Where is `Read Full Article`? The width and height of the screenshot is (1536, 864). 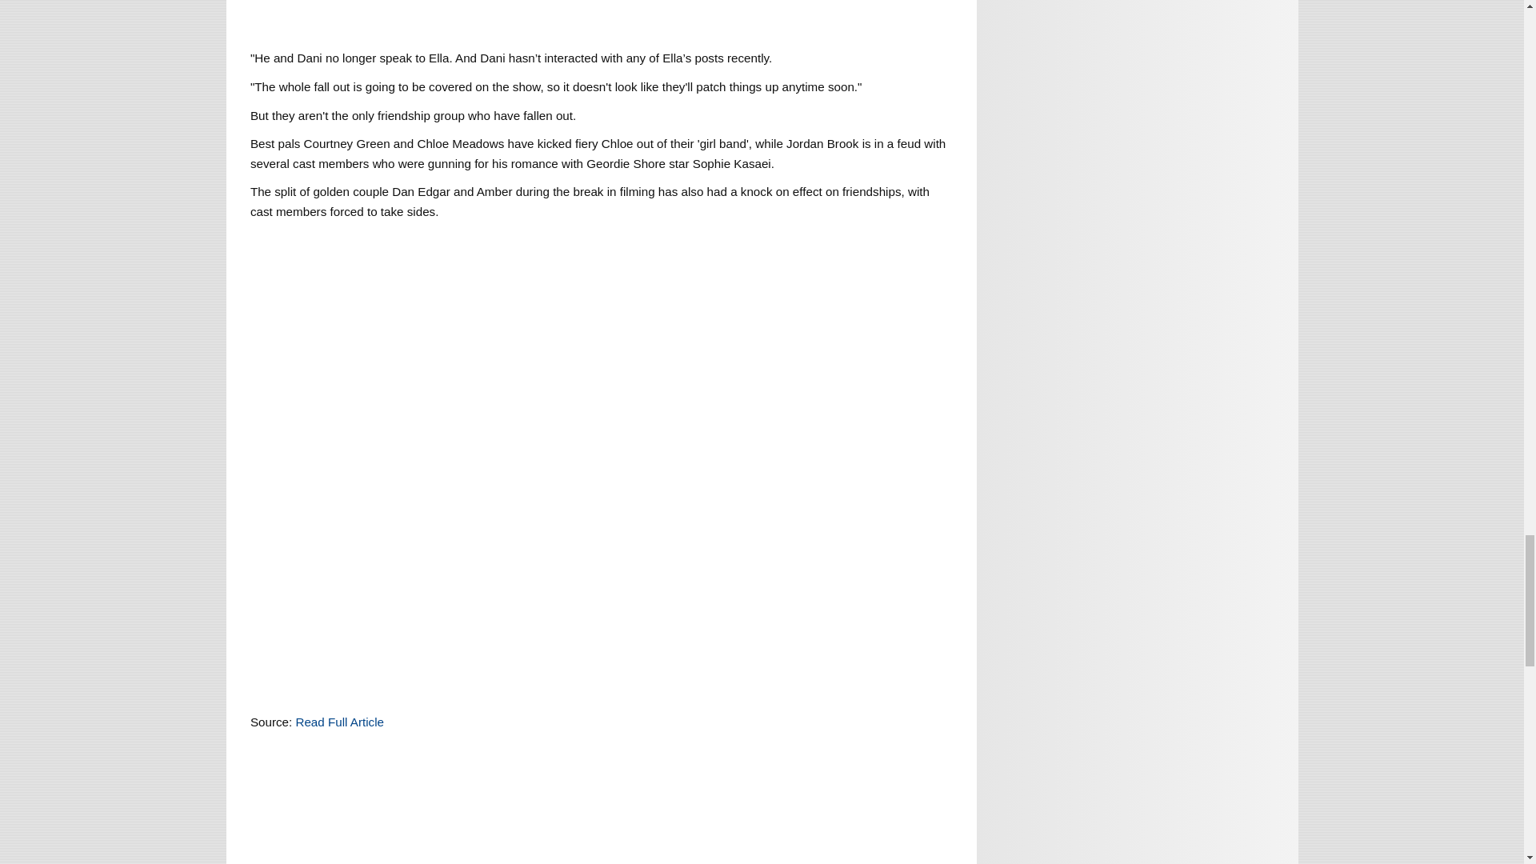 Read Full Article is located at coordinates (339, 722).